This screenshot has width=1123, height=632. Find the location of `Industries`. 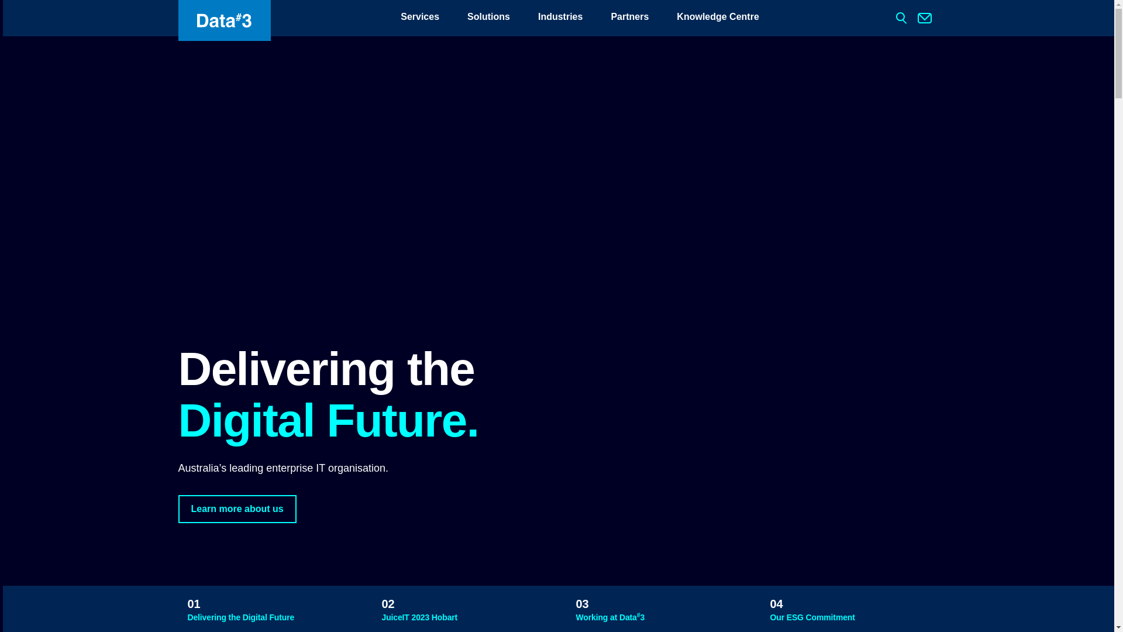

Industries is located at coordinates (560, 18).